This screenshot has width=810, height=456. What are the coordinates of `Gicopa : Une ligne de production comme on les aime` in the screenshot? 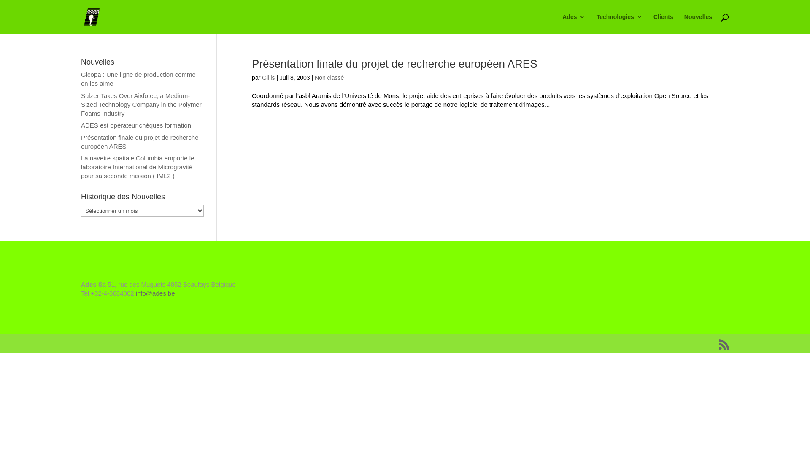 It's located at (138, 79).